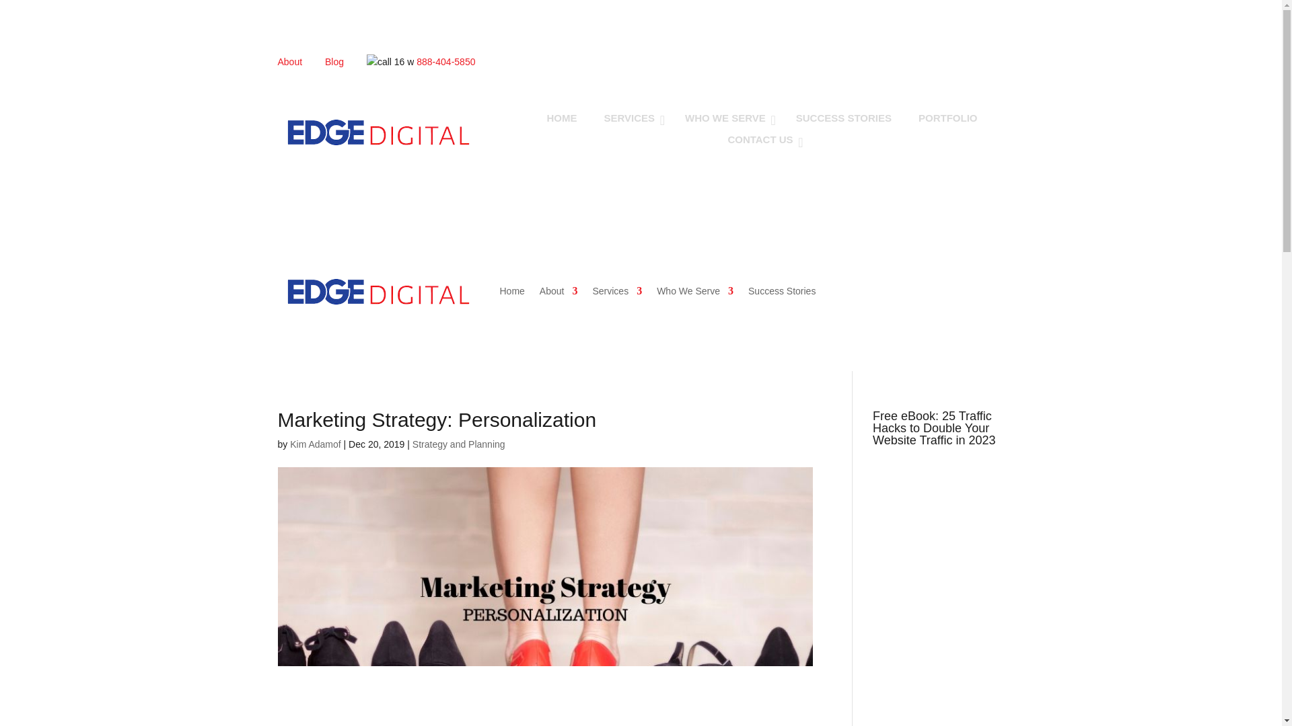 The image size is (1292, 726). Describe the element at coordinates (844, 118) in the screenshot. I see `SUCCESS STORIES` at that location.